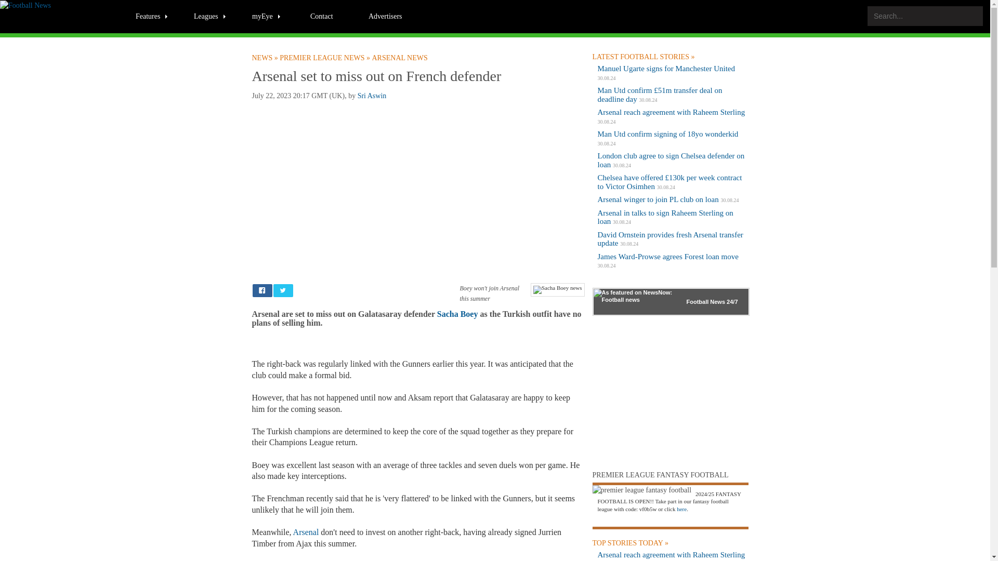 The height and width of the screenshot is (561, 998). Describe the element at coordinates (267, 16) in the screenshot. I see `myEye` at that location.